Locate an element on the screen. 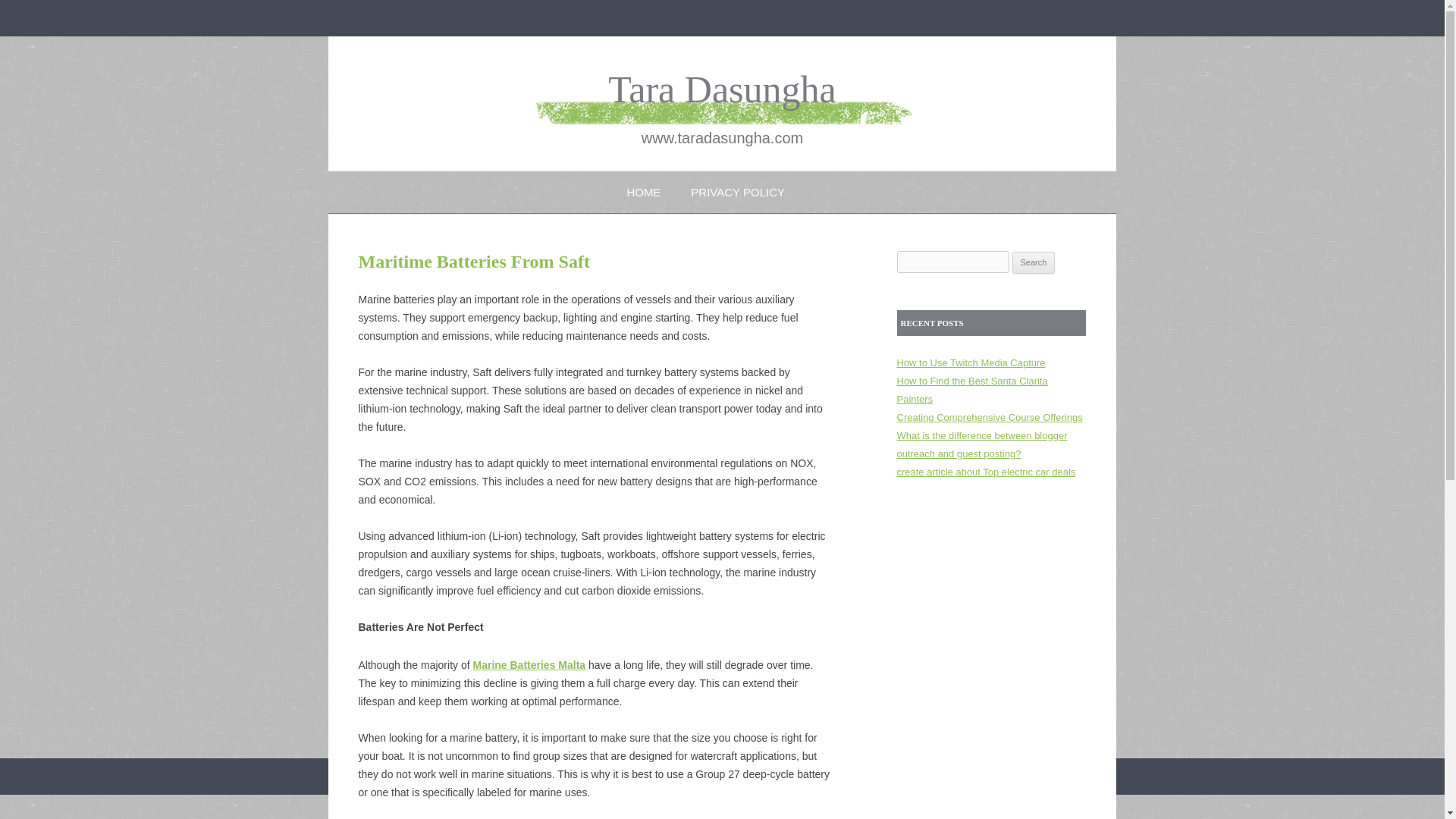 The width and height of the screenshot is (1456, 819). PRIVACY POLICY is located at coordinates (737, 191).